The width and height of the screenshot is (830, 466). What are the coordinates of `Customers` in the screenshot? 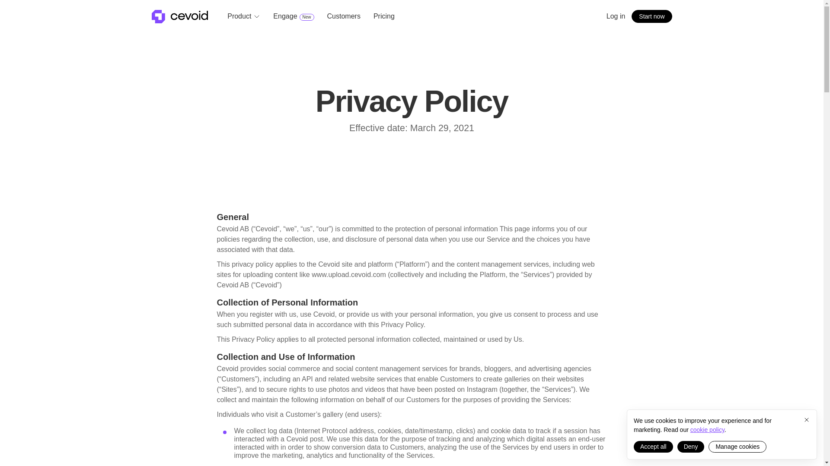 It's located at (343, 16).